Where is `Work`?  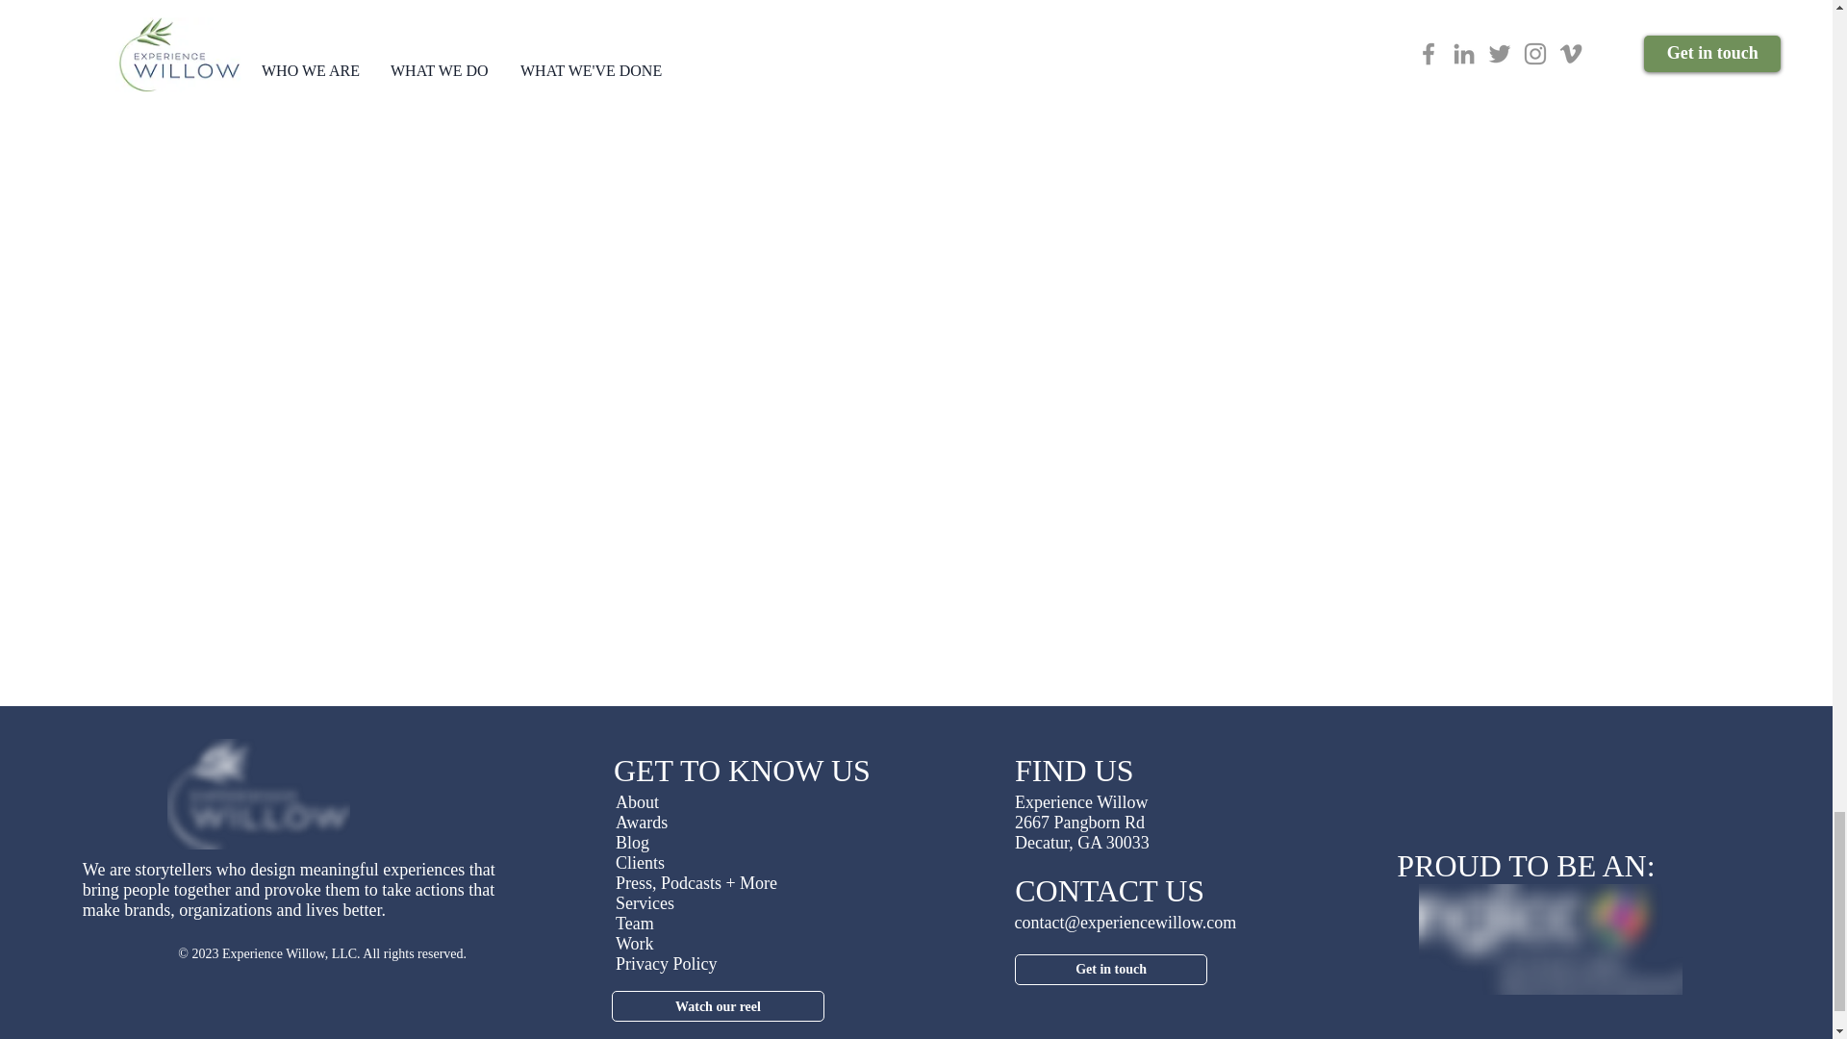 Work is located at coordinates (634, 943).